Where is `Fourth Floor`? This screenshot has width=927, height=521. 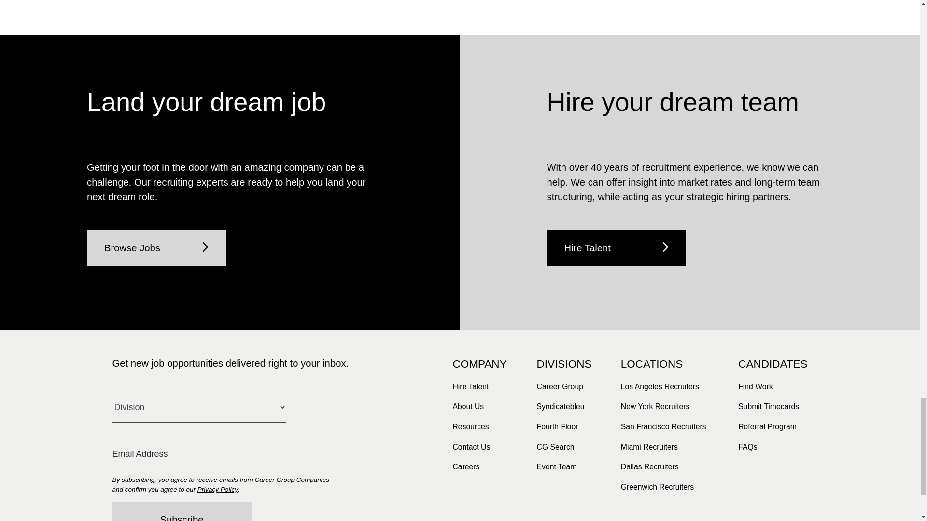 Fourth Floor is located at coordinates (557, 427).